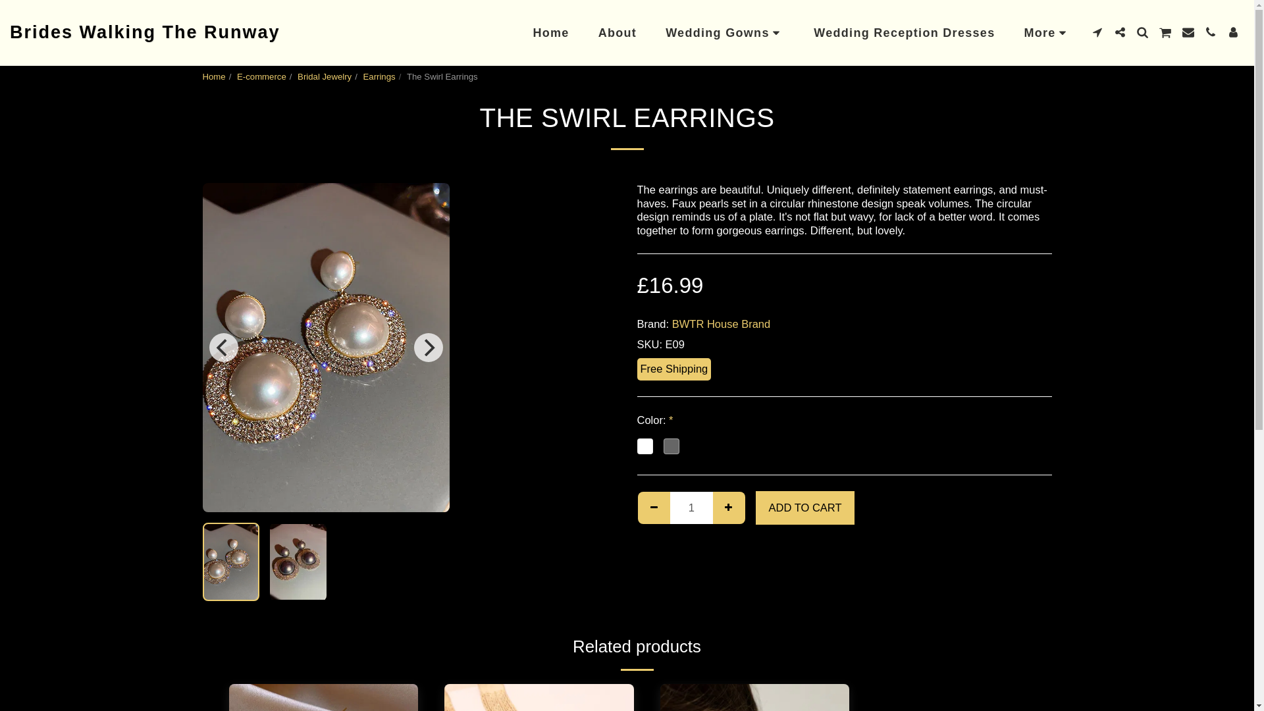 The image size is (1264, 711). What do you see at coordinates (550, 33) in the screenshot?
I see `Home` at bounding box center [550, 33].